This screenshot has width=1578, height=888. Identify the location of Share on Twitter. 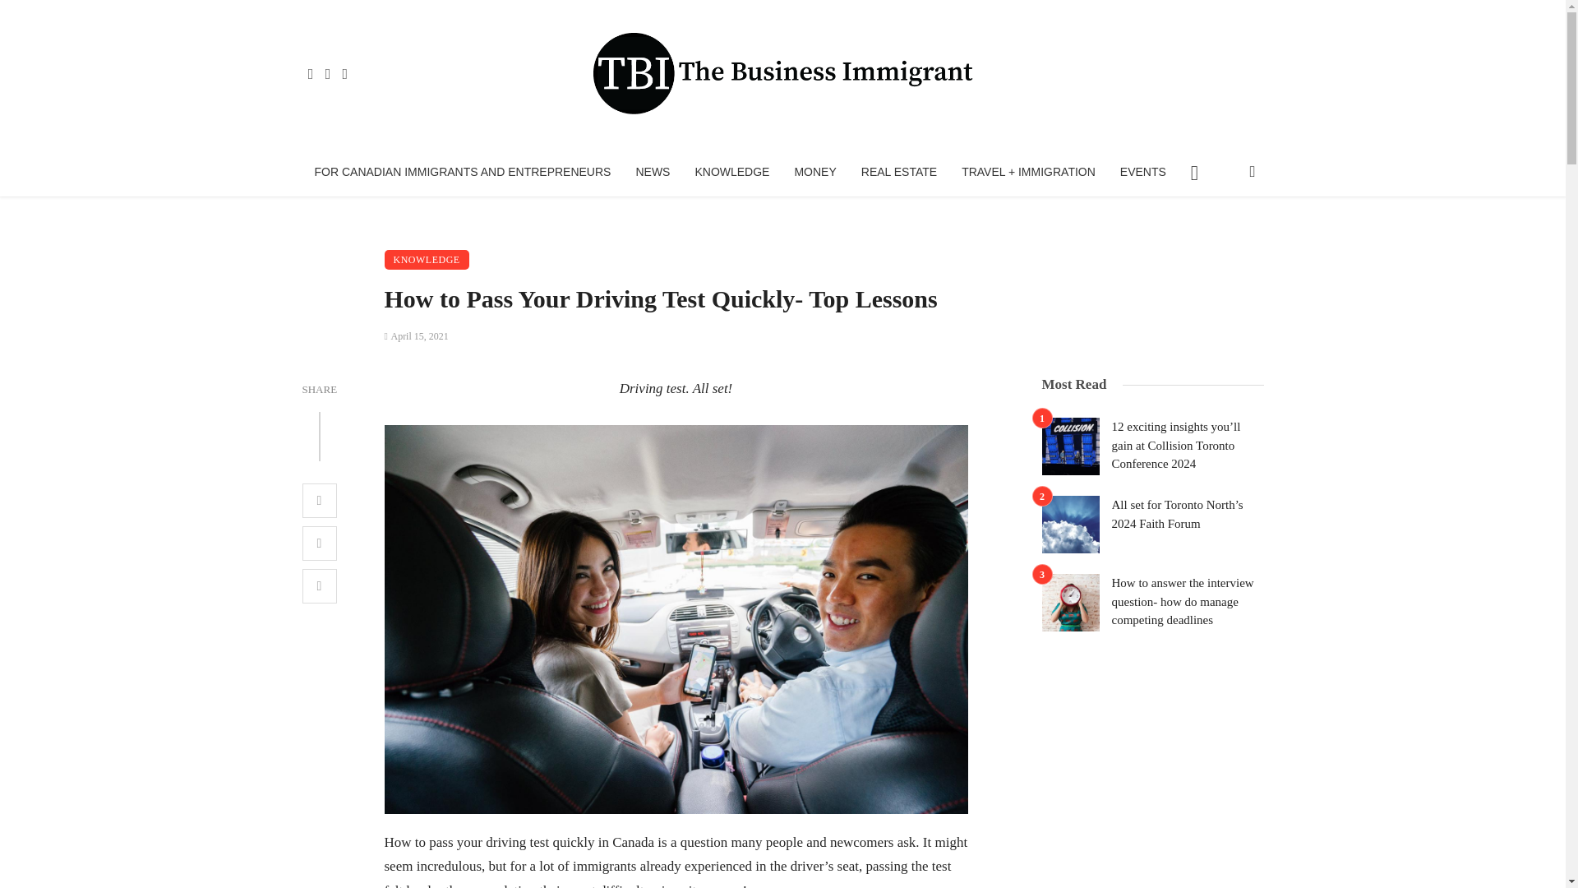
(320, 543).